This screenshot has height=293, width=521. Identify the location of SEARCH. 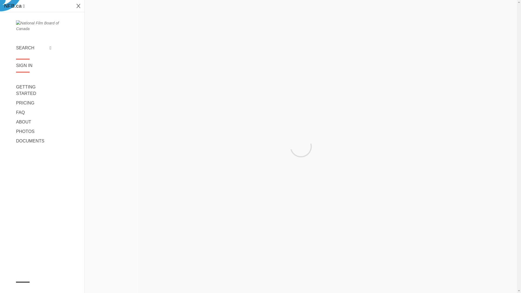
(34, 48).